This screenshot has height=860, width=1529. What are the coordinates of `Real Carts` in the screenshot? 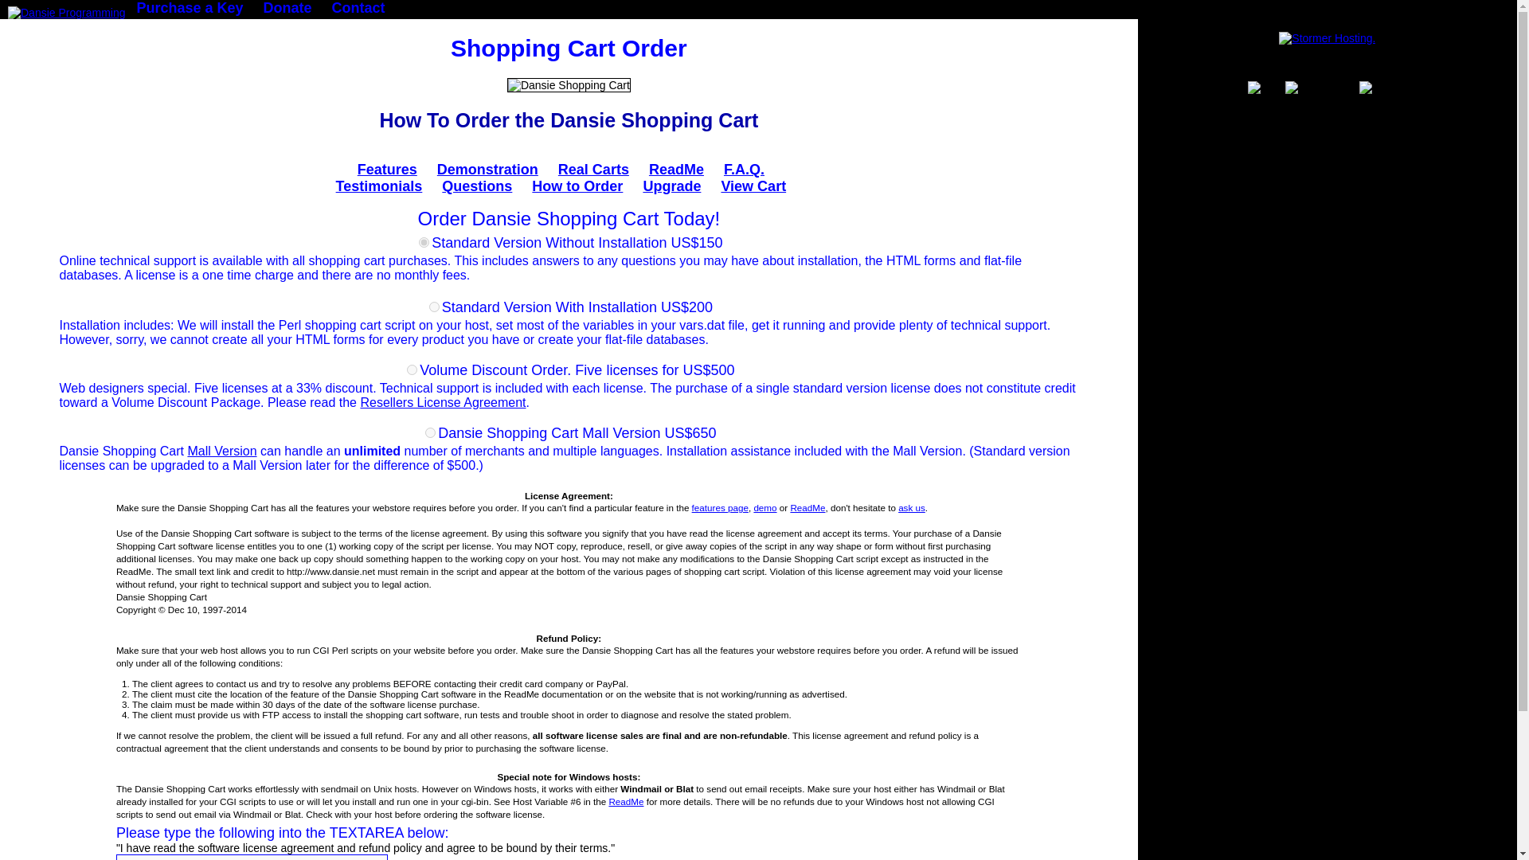 It's located at (592, 169).